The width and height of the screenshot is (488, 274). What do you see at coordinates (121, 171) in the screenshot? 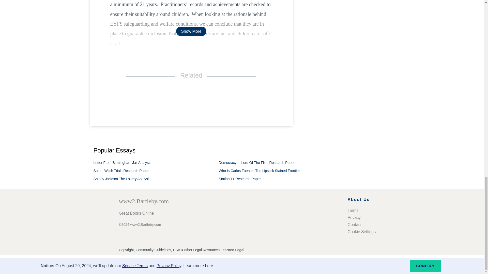
I see `Salem Witch Trials Research Paper` at bounding box center [121, 171].